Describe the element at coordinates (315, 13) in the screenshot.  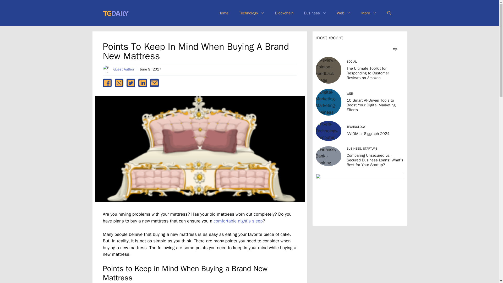
I see `Business` at that location.